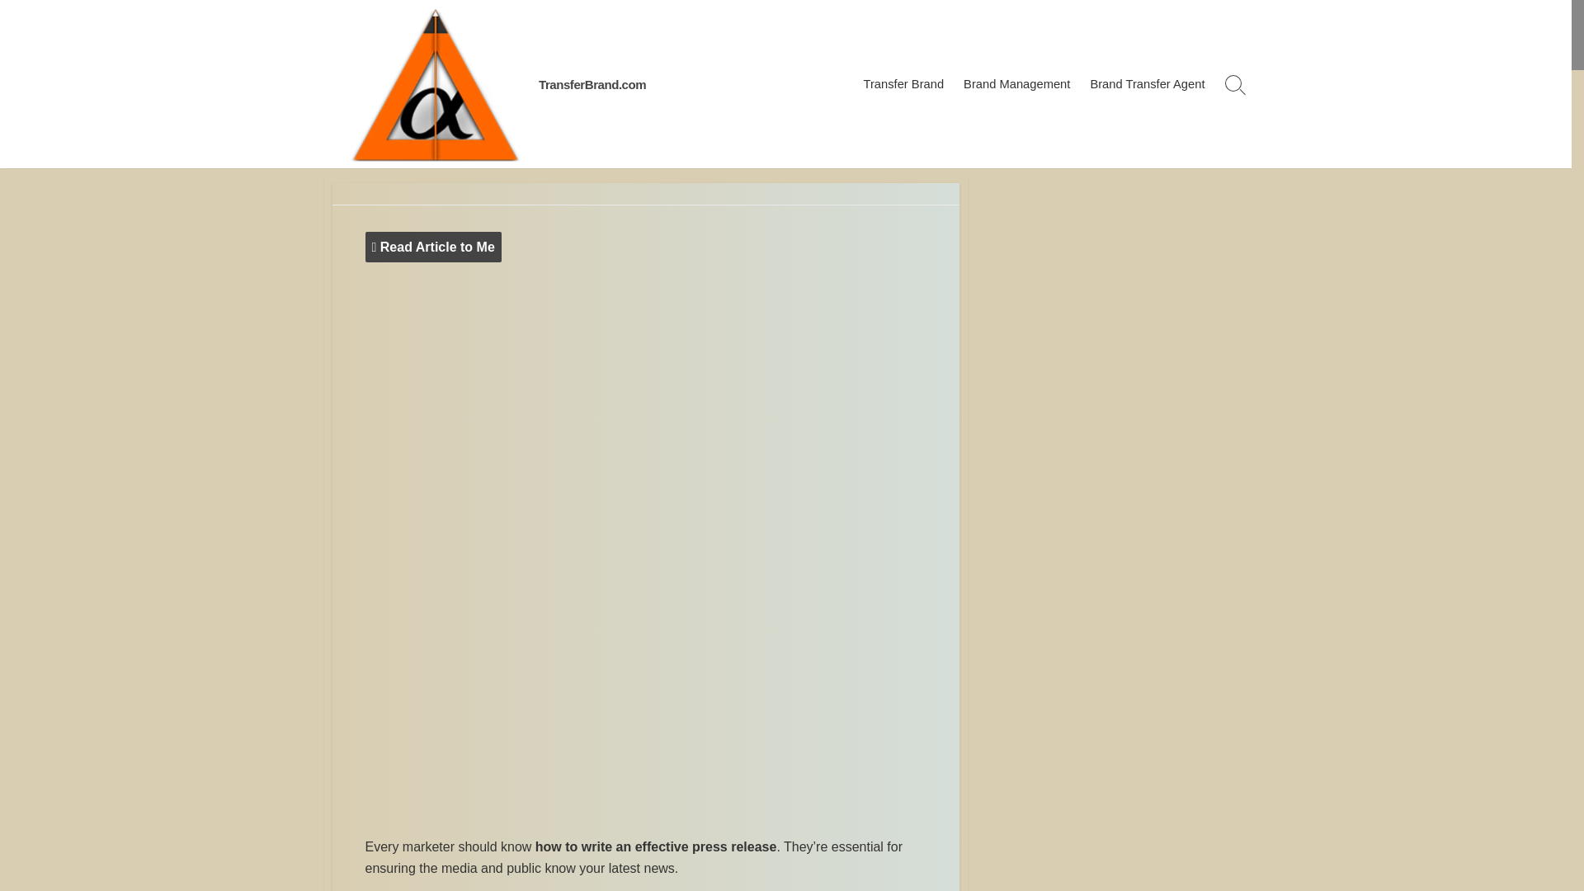 The height and width of the screenshot is (891, 1584). I want to click on TransferBrand.com, so click(592, 84).